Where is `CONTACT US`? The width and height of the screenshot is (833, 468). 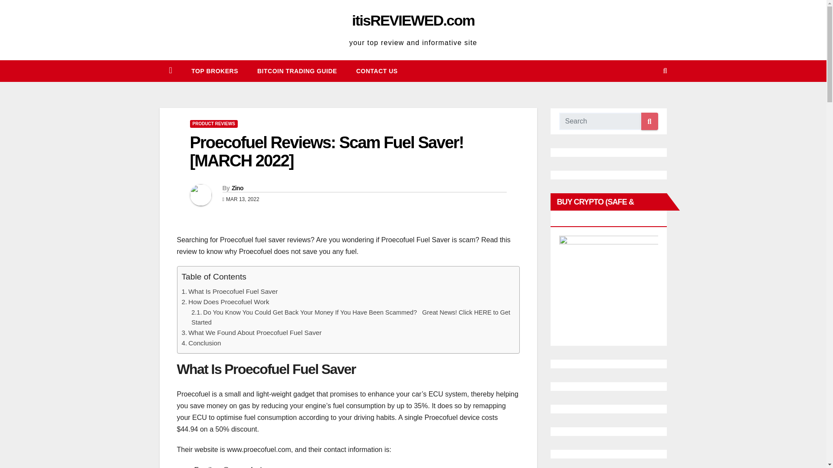
CONTACT US is located at coordinates (377, 71).